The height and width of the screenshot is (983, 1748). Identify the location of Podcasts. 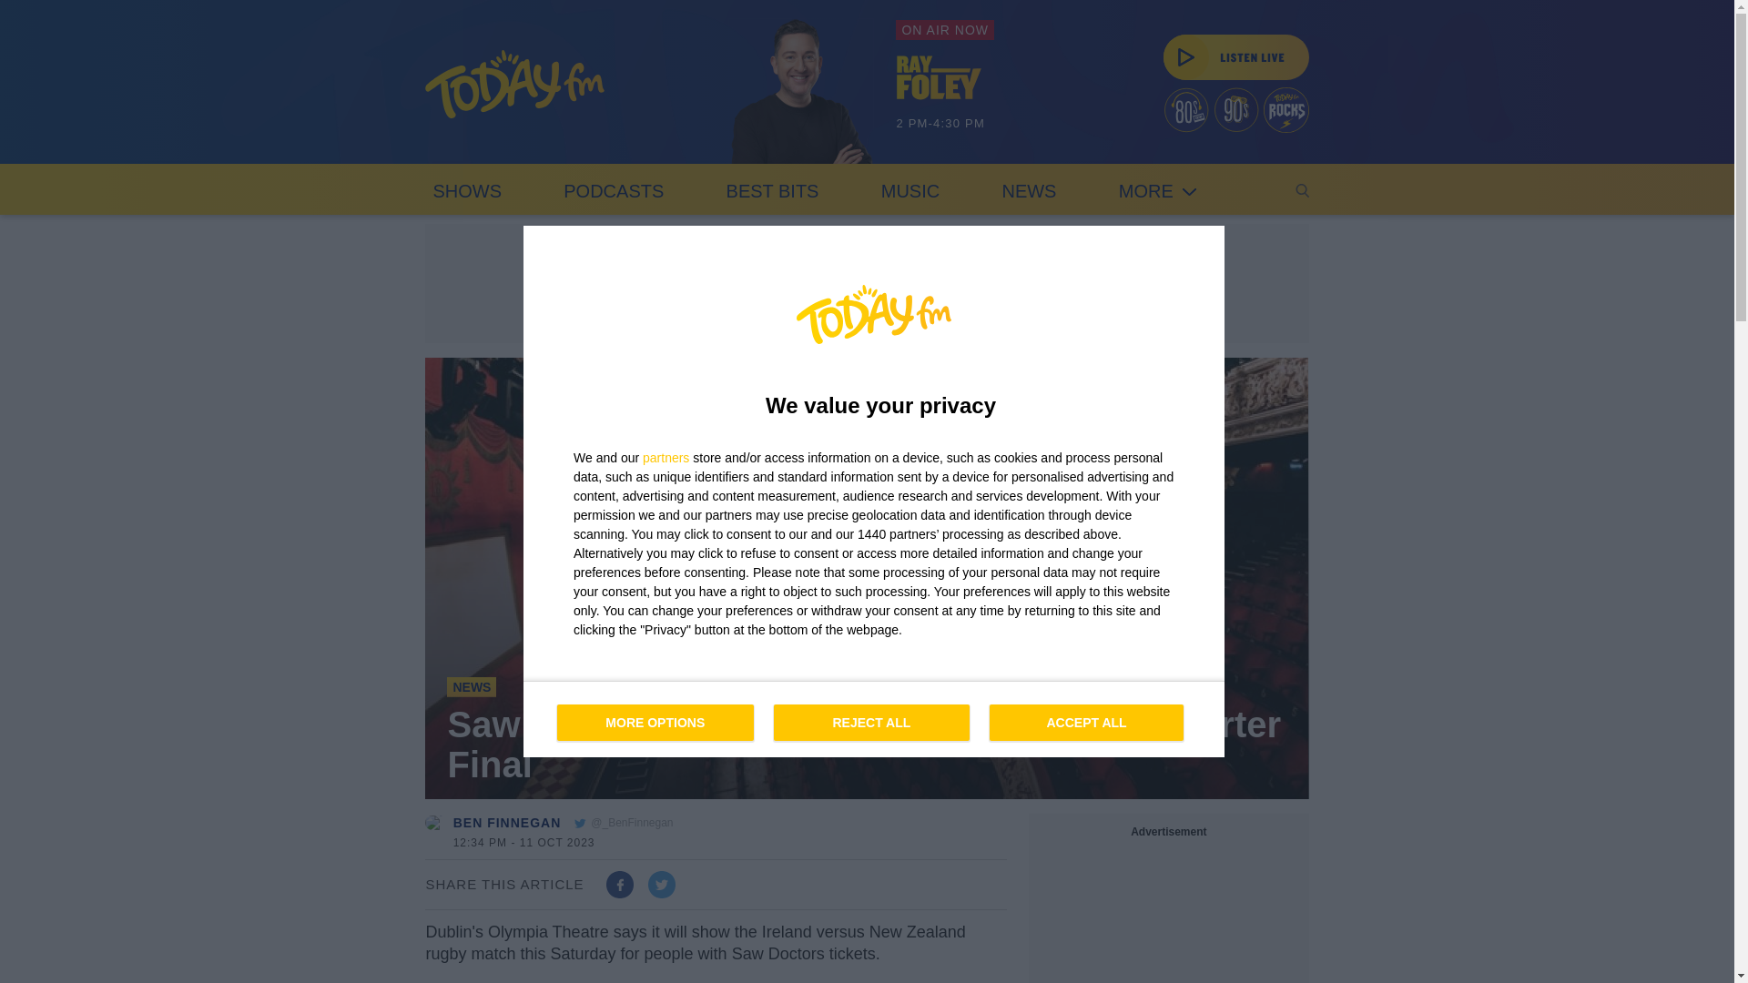
(472, 686).